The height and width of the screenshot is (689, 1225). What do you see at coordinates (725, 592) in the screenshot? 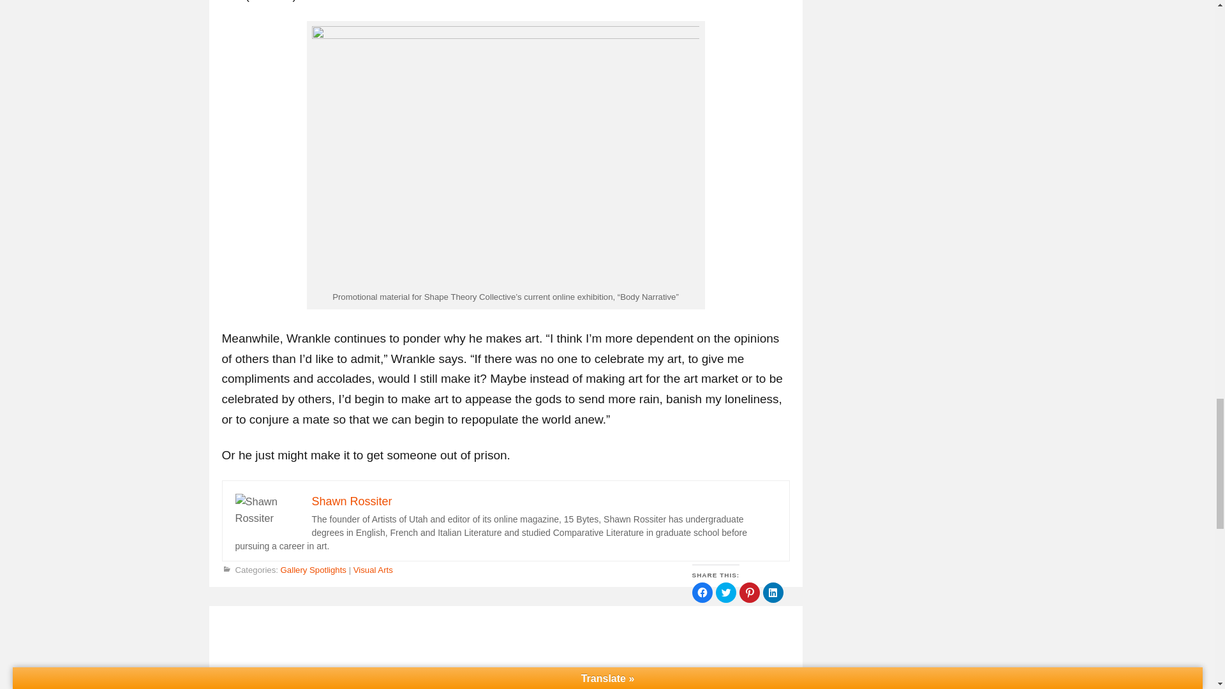
I see `Click to share on Twitter` at bounding box center [725, 592].